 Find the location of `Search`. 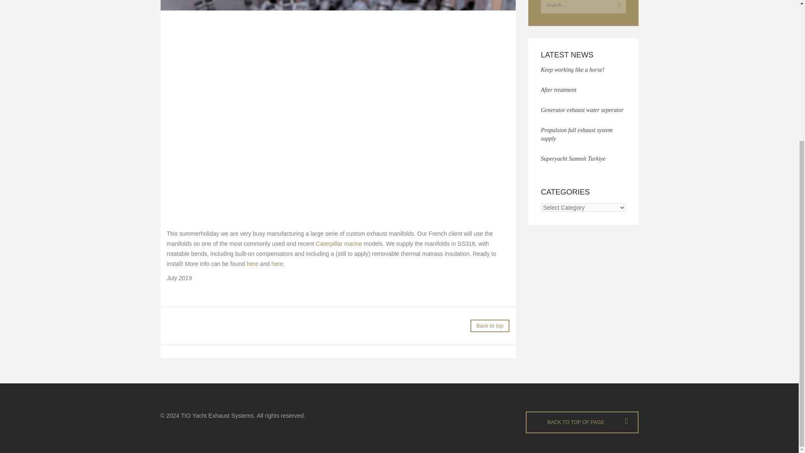

Search is located at coordinates (617, 7).